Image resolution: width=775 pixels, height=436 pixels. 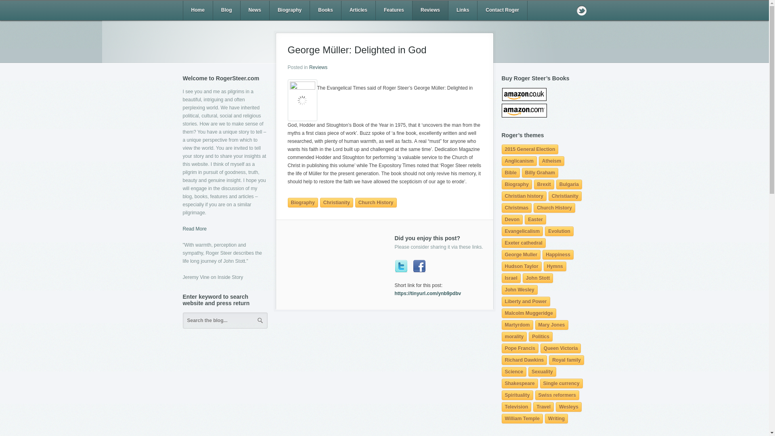 I want to click on Bible, so click(x=510, y=172).